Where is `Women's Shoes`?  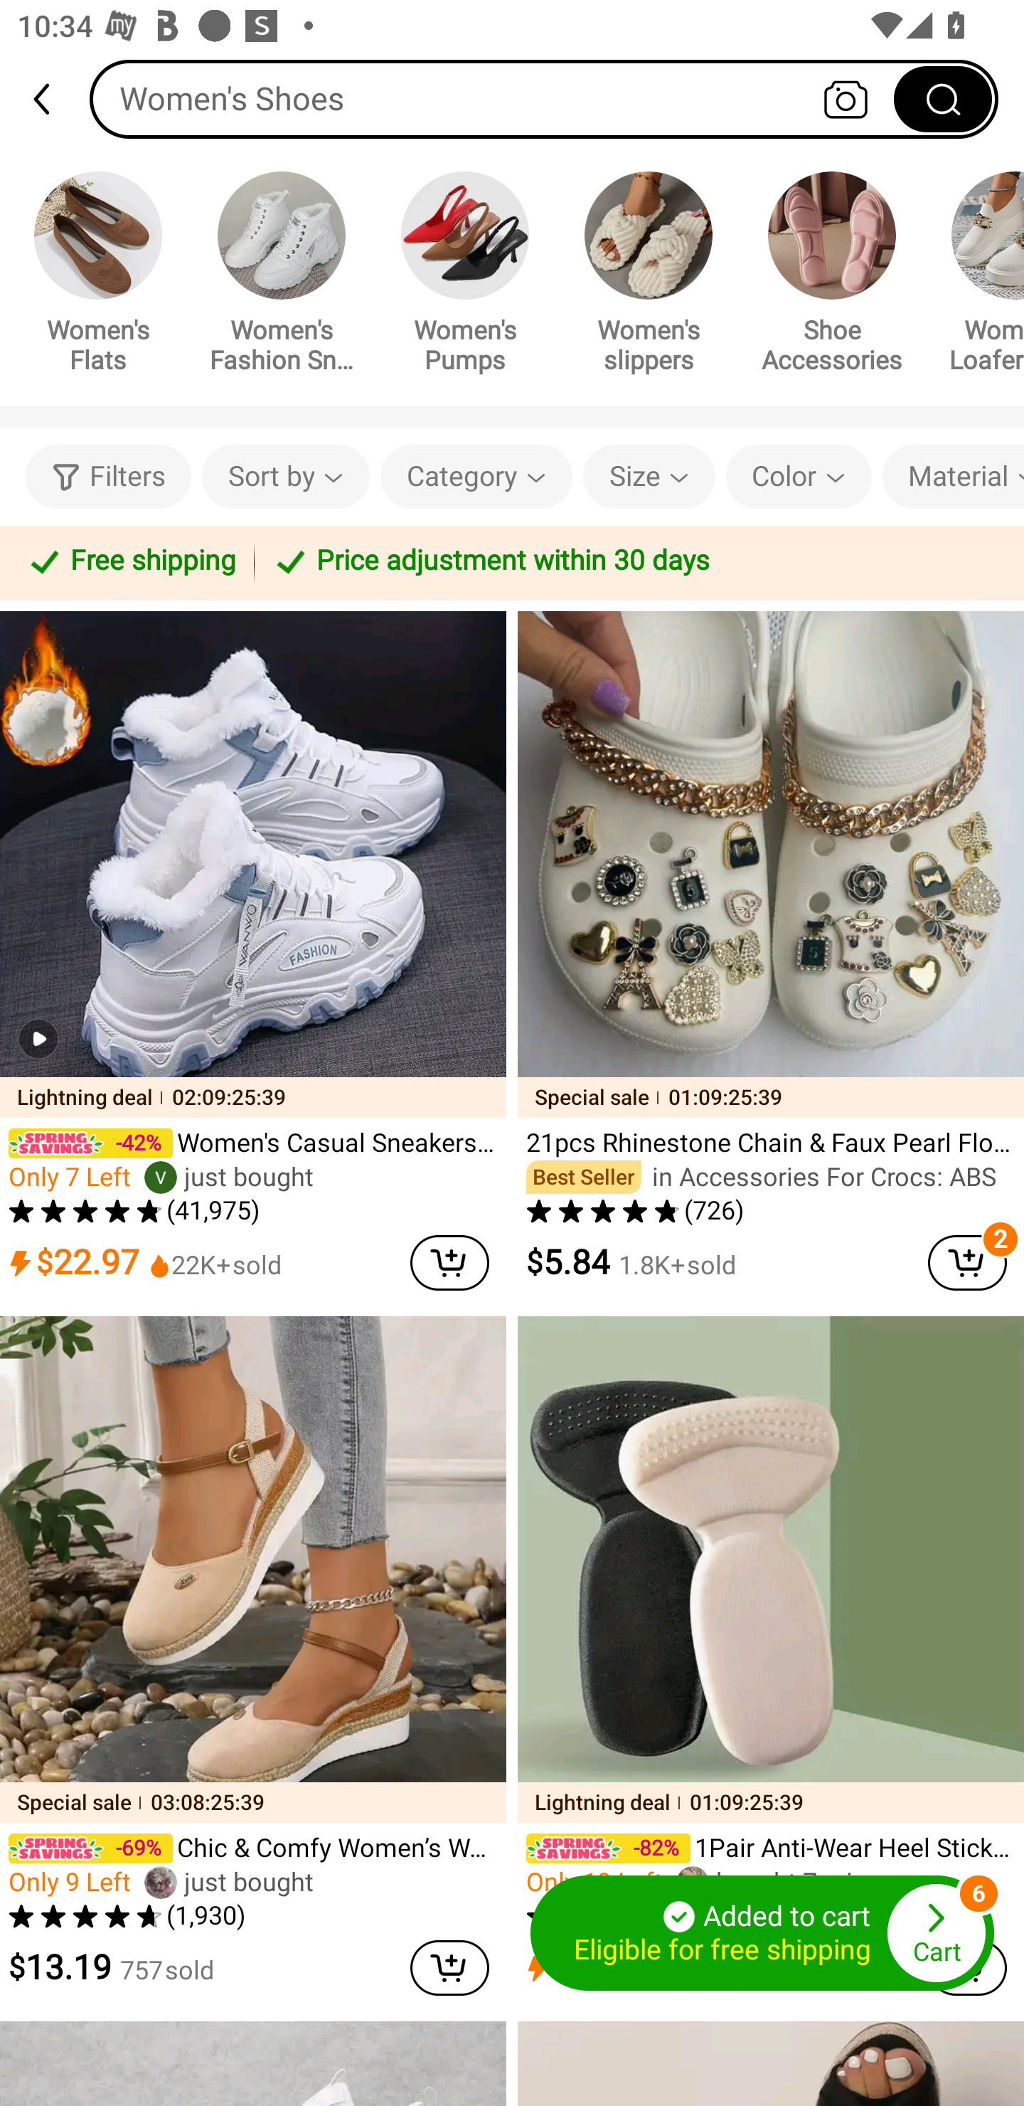
Women's Shoes is located at coordinates (544, 98).